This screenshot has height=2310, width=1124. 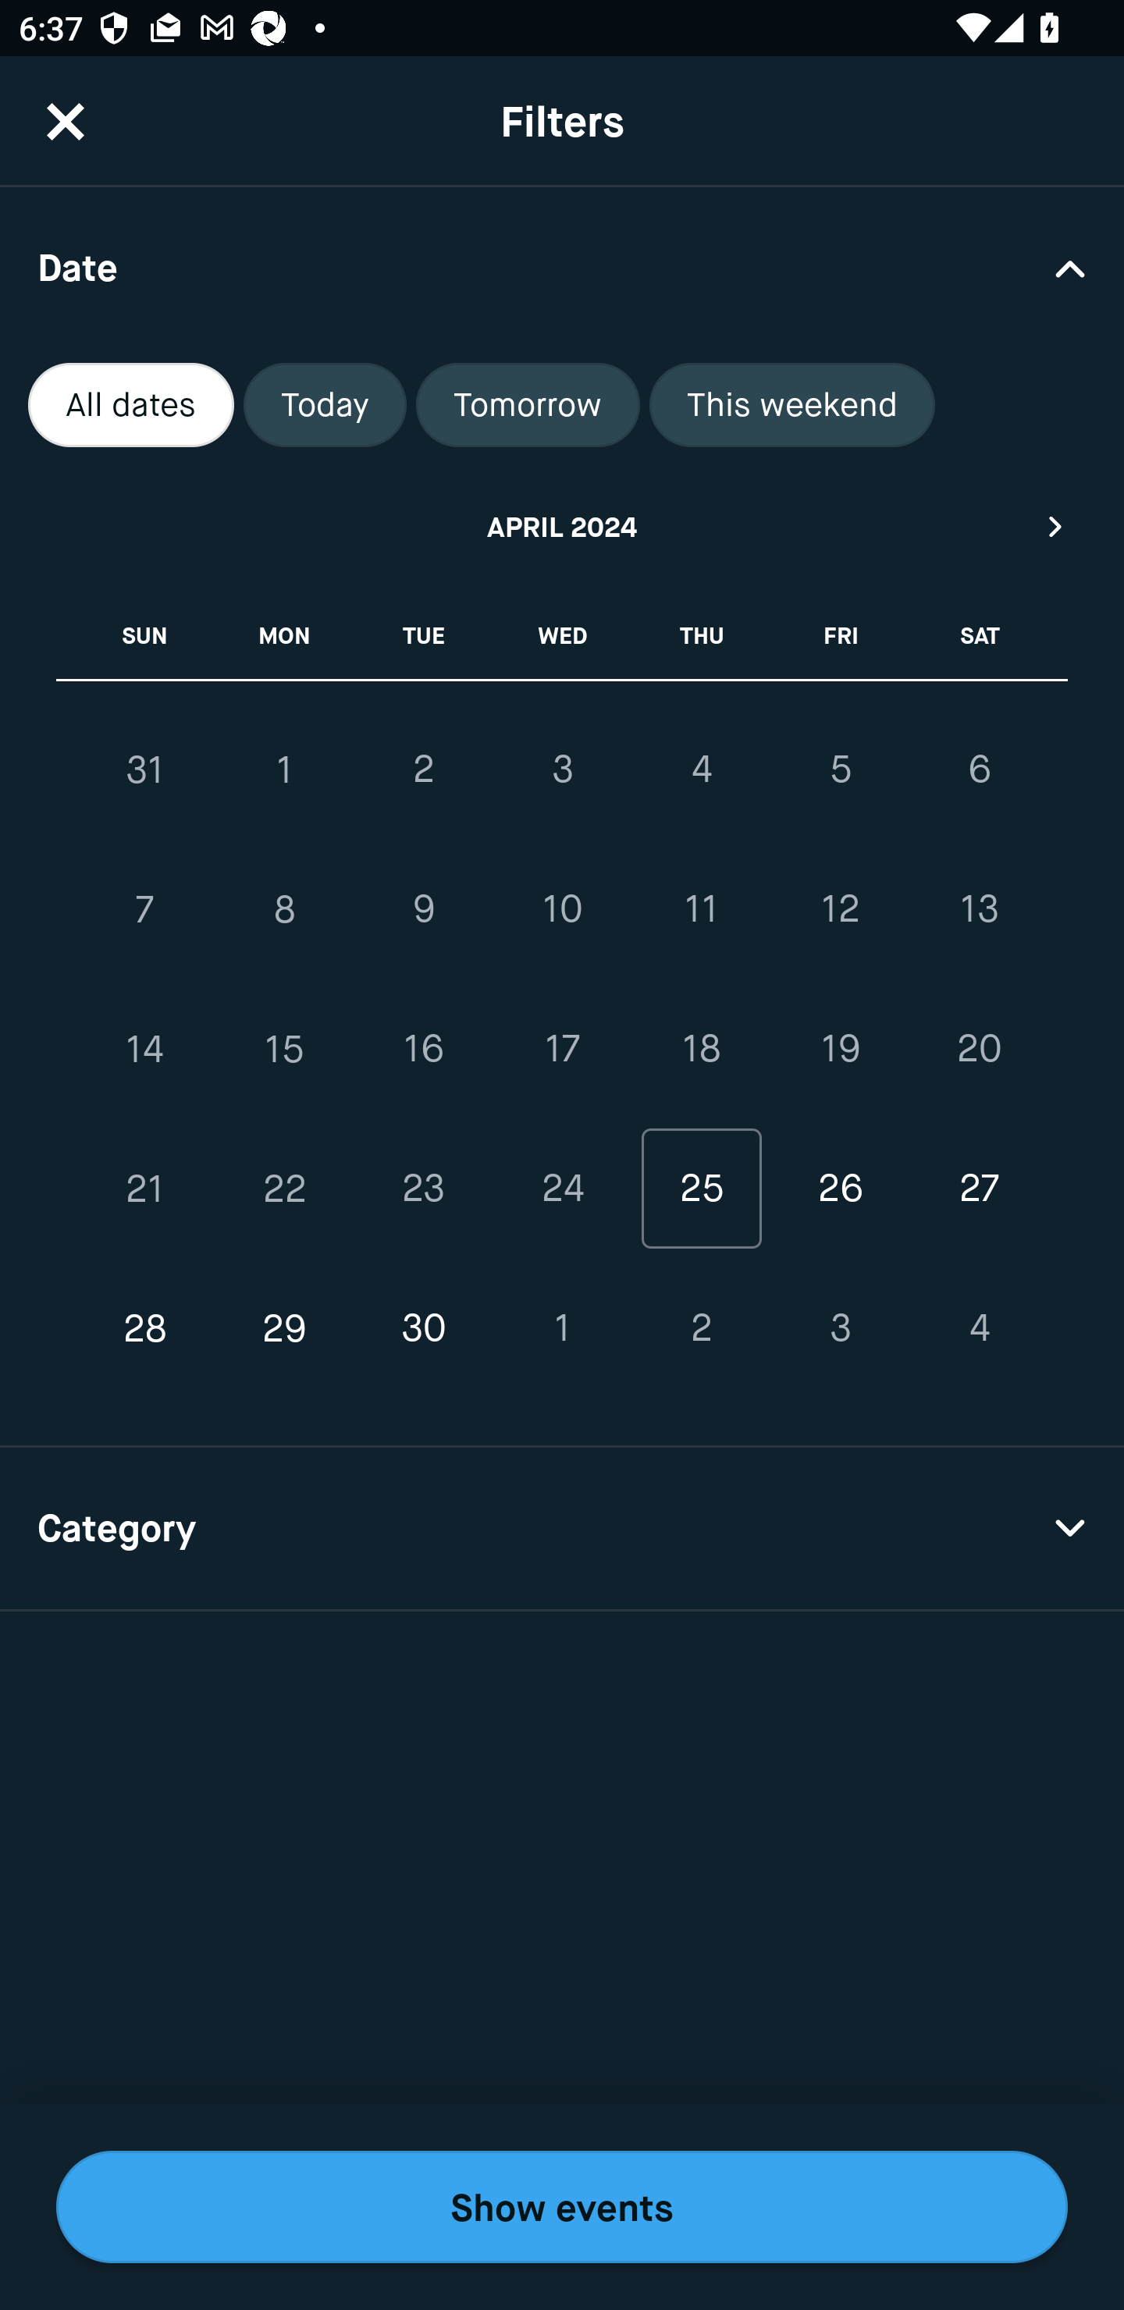 What do you see at coordinates (423, 769) in the screenshot?
I see `2` at bounding box center [423, 769].